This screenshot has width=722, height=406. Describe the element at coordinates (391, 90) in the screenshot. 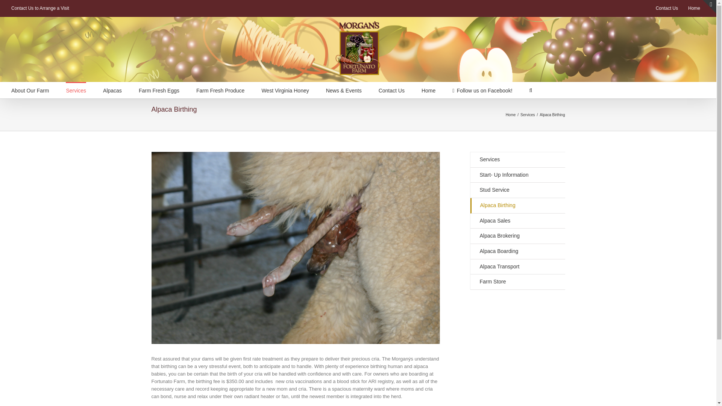

I see `Contact Us` at that location.